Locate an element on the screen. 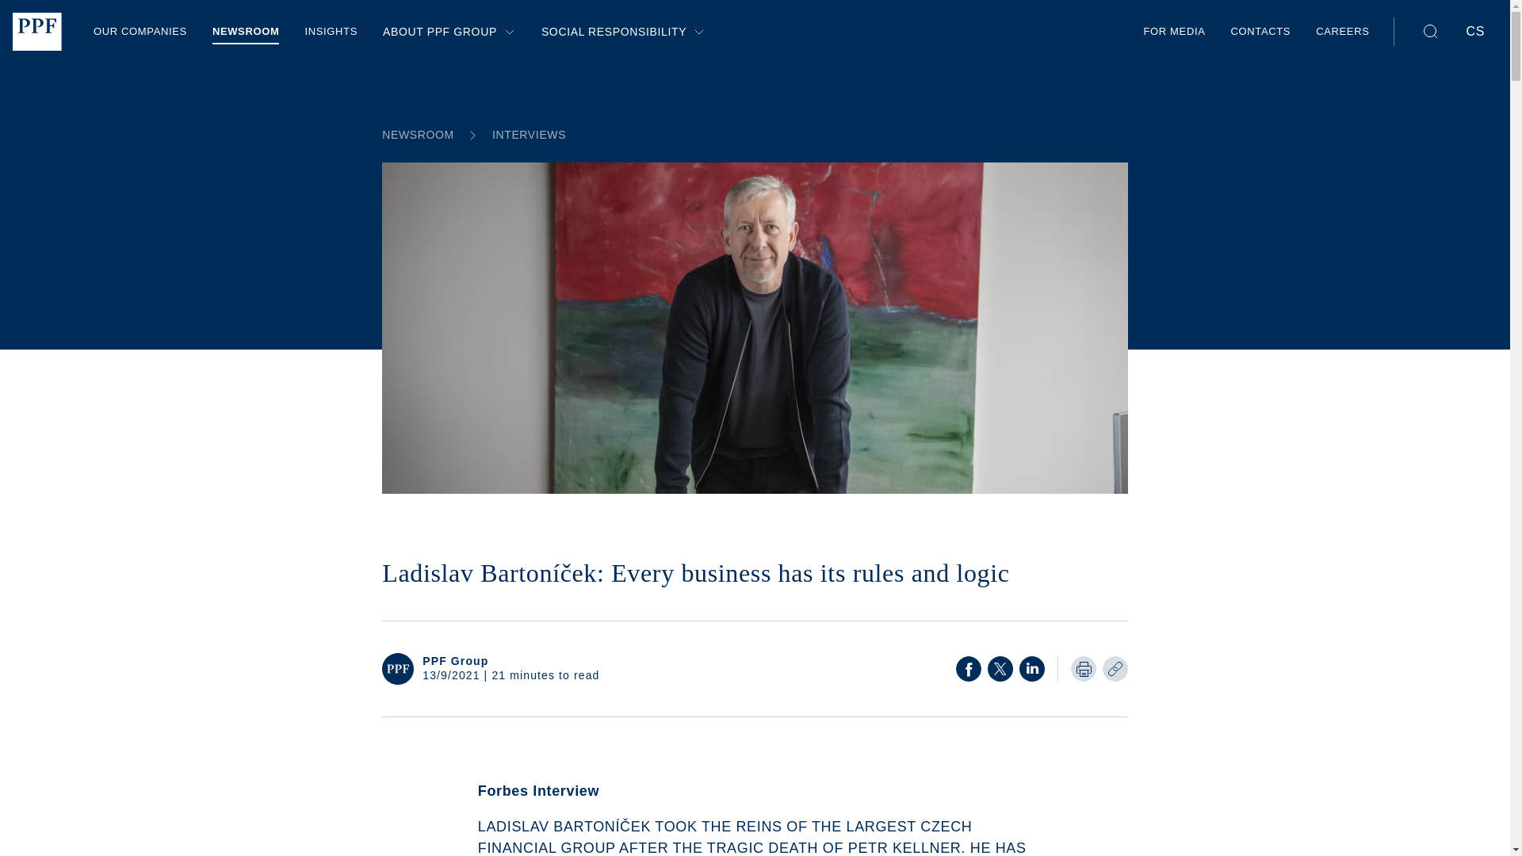 This screenshot has width=1522, height=856. Newsroom is located at coordinates (528, 135).